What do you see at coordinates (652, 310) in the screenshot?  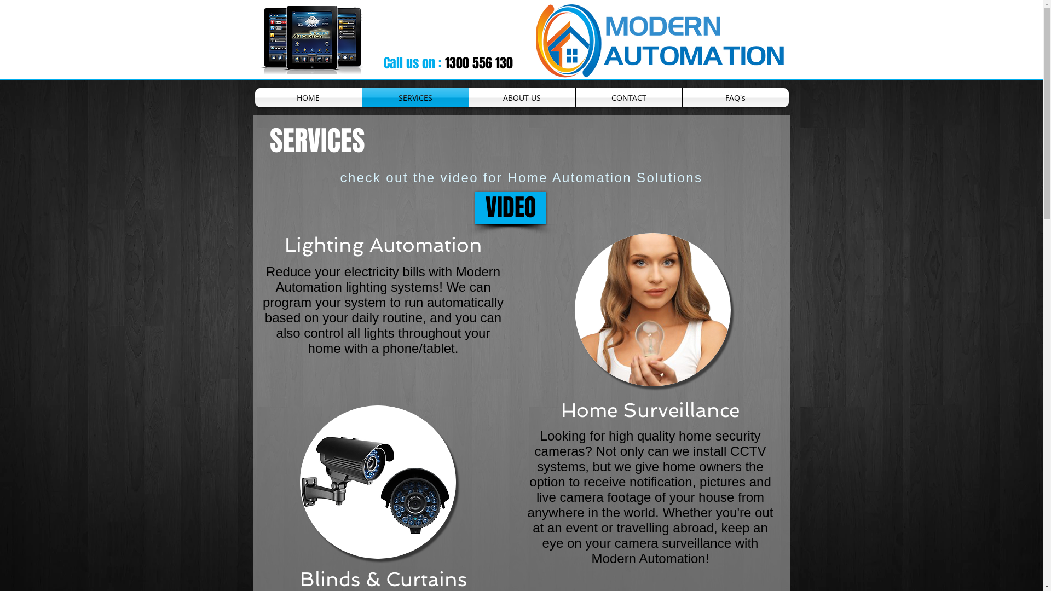 I see `Lighting Automation` at bounding box center [652, 310].